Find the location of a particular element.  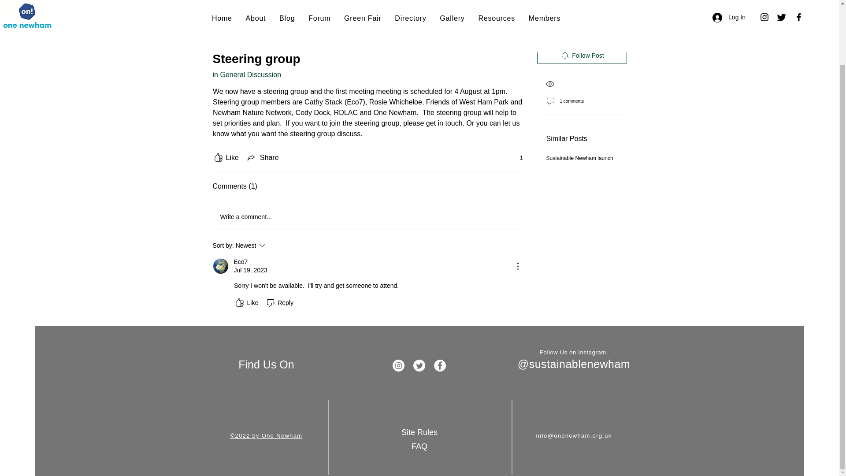

Share is located at coordinates (274, 245).